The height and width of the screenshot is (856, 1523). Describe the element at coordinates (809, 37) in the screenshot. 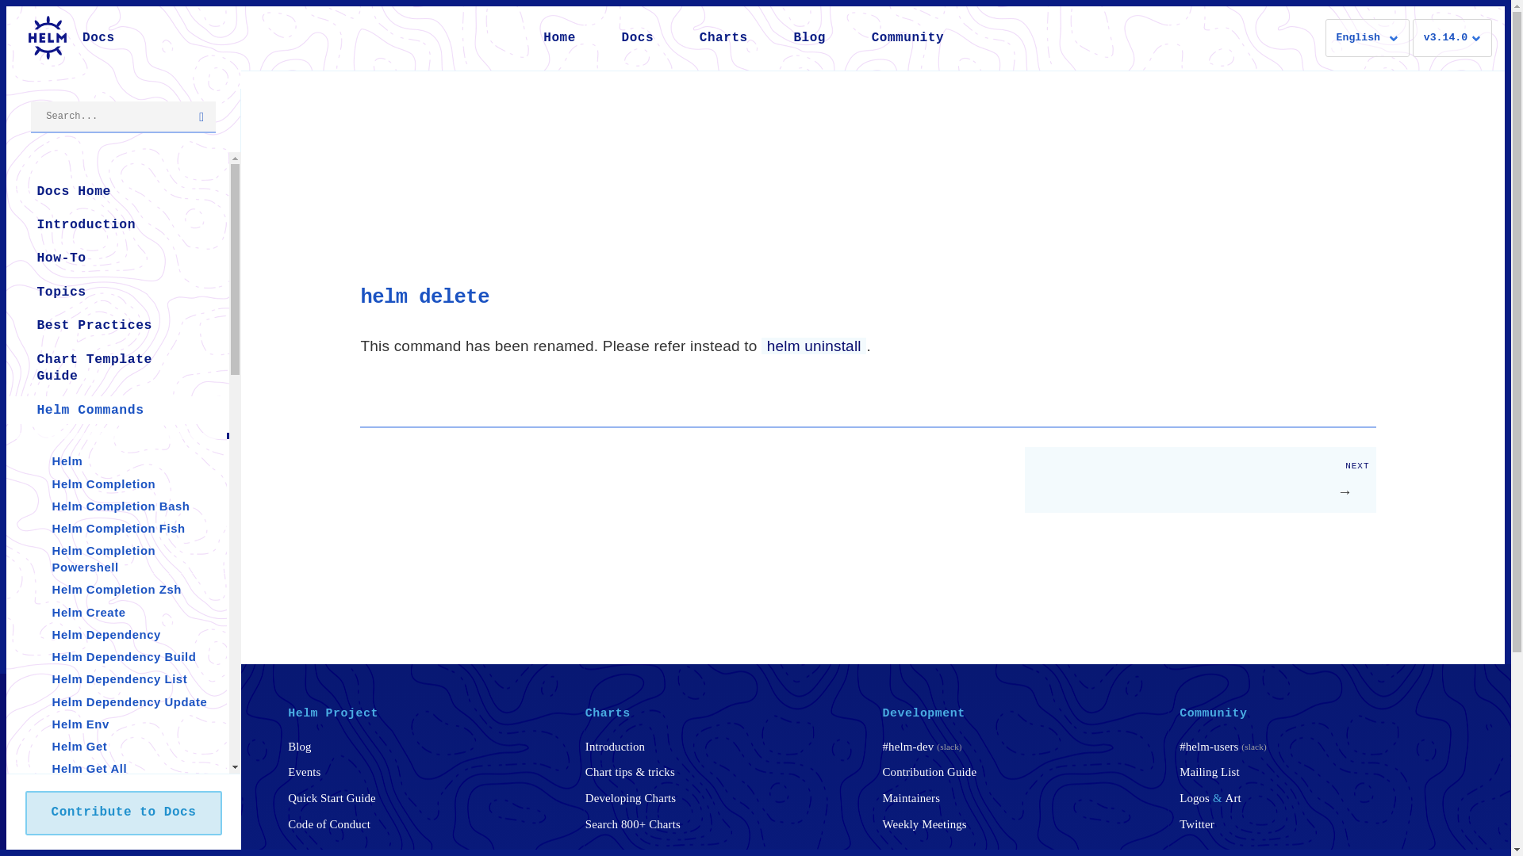

I see `Blog` at that location.